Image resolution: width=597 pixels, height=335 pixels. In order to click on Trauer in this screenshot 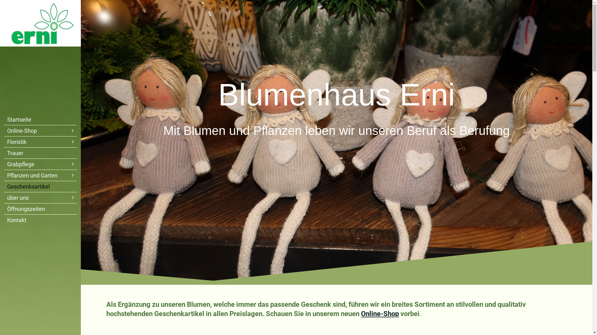, I will do `click(40, 153)`.